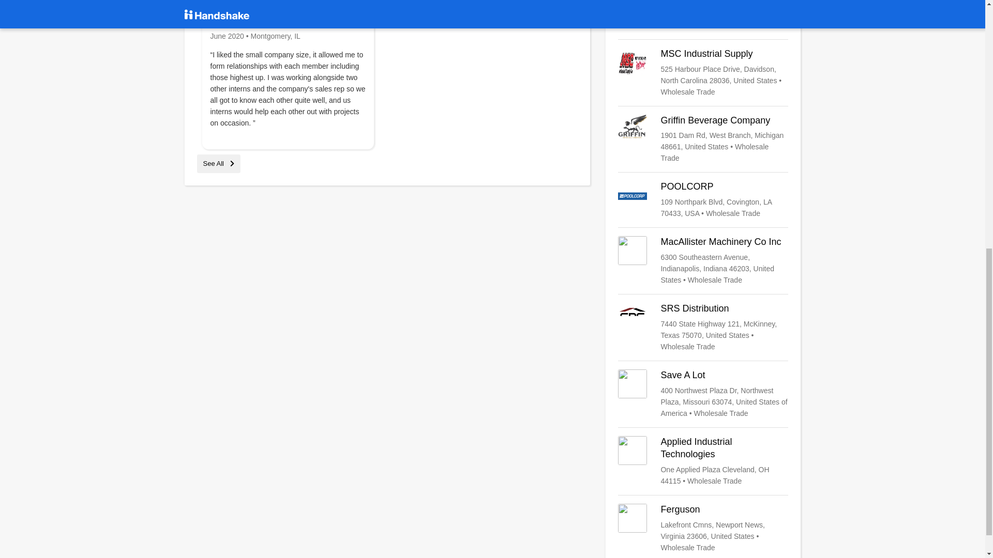  I want to click on SRS Distribution, so click(703, 328).